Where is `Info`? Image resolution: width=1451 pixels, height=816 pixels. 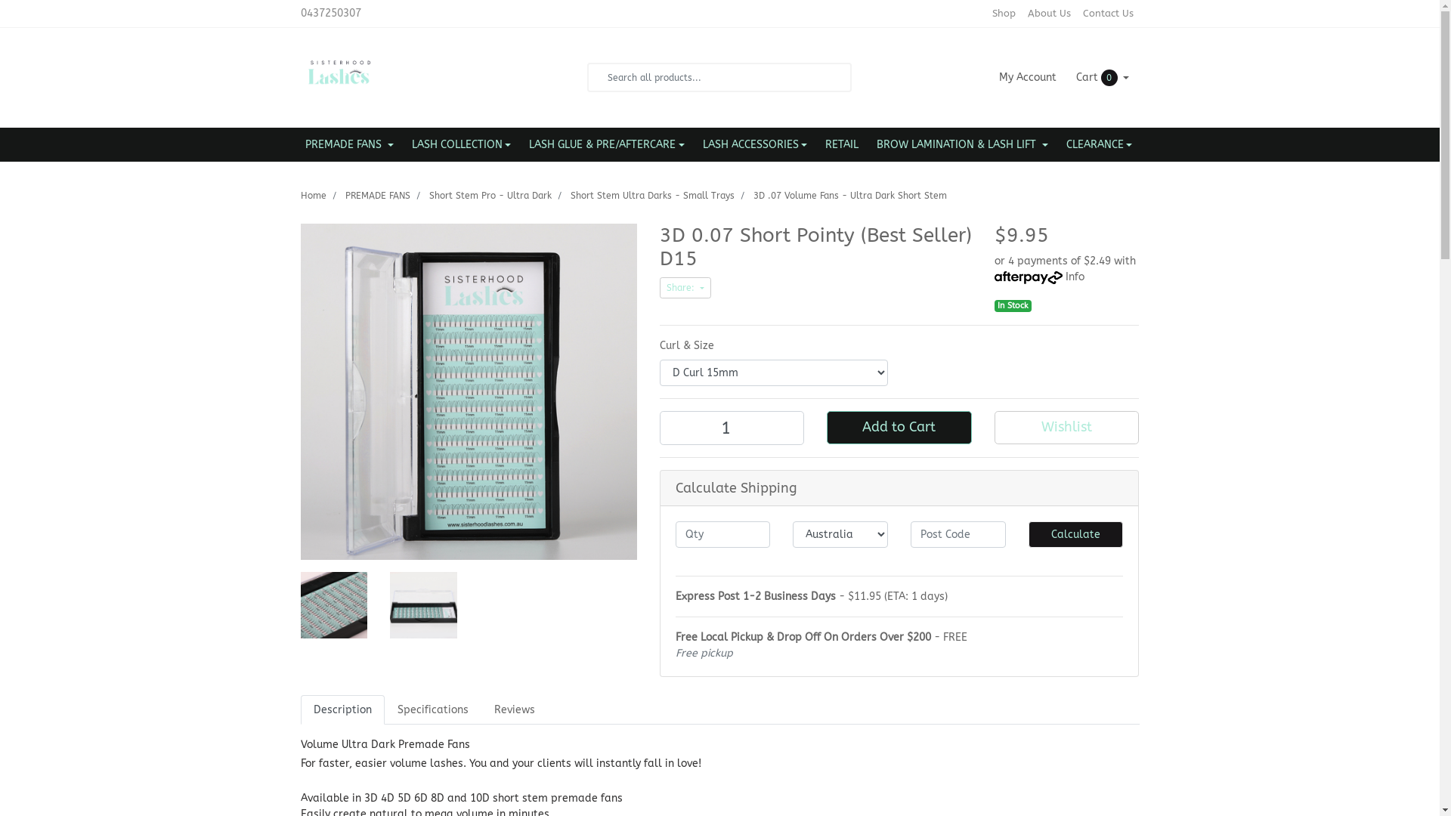 Info is located at coordinates (1075, 277).